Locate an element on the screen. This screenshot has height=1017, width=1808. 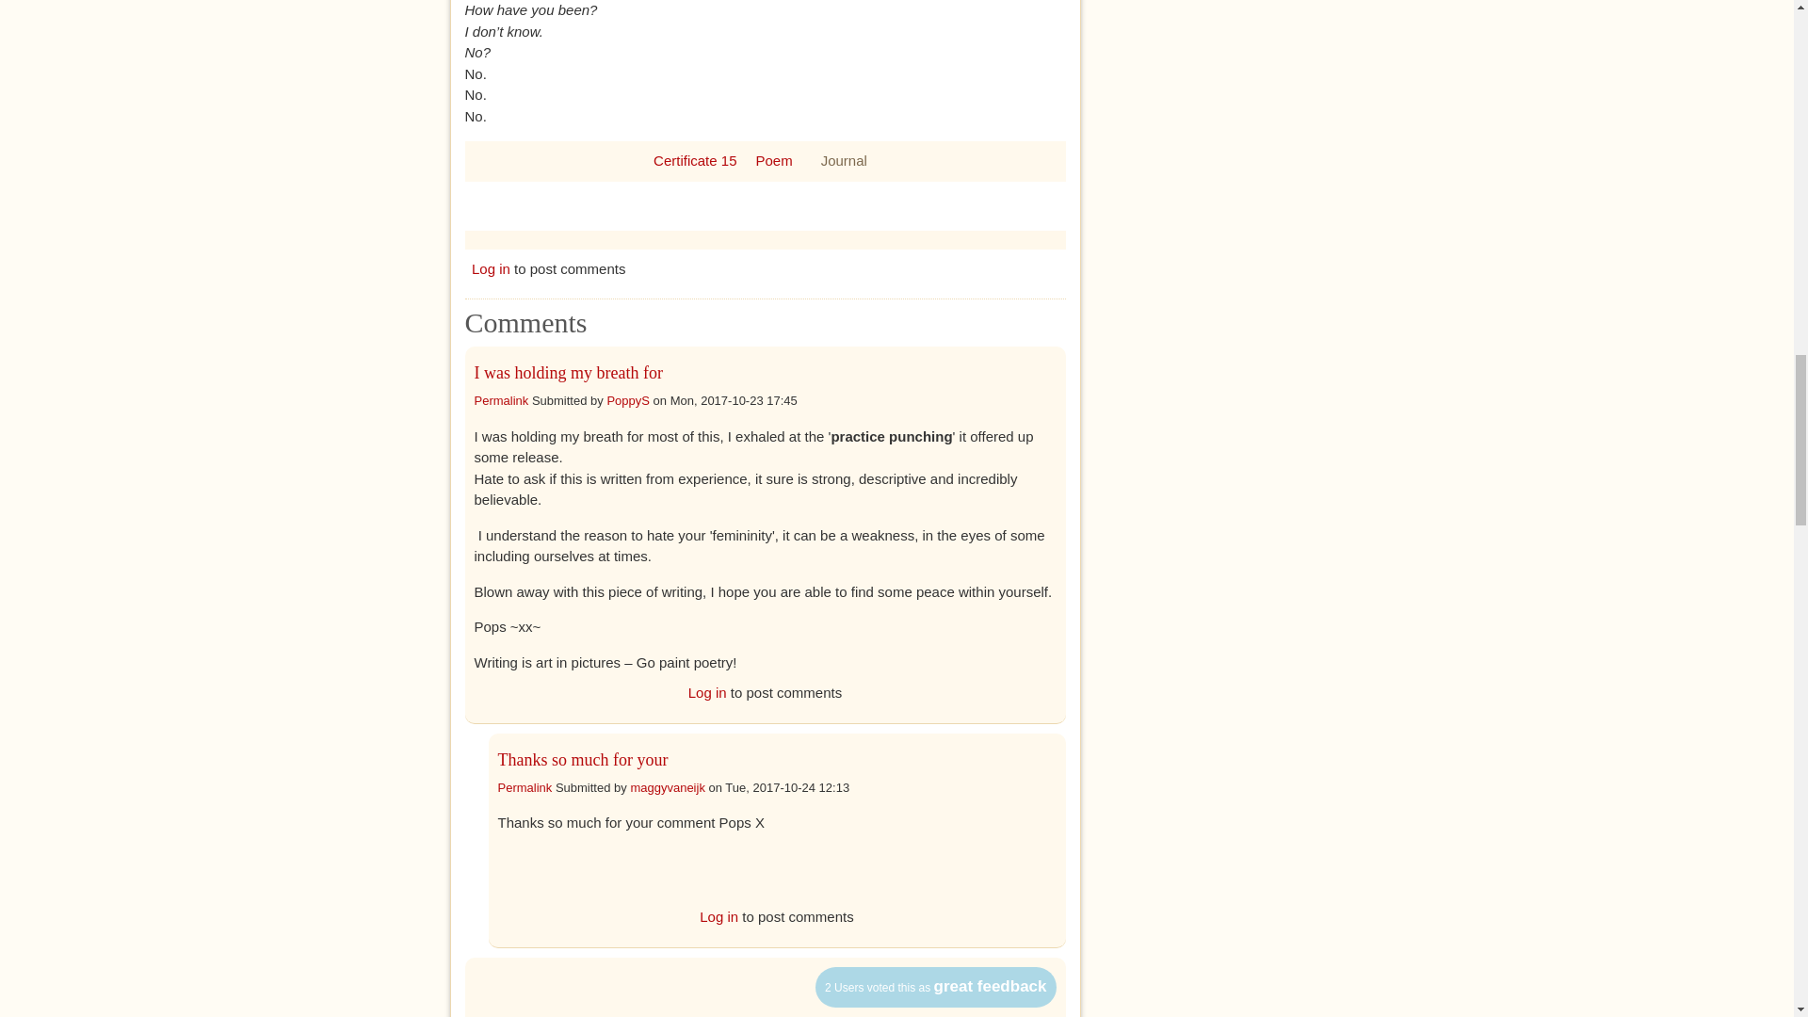
PoppyS is located at coordinates (627, 400).